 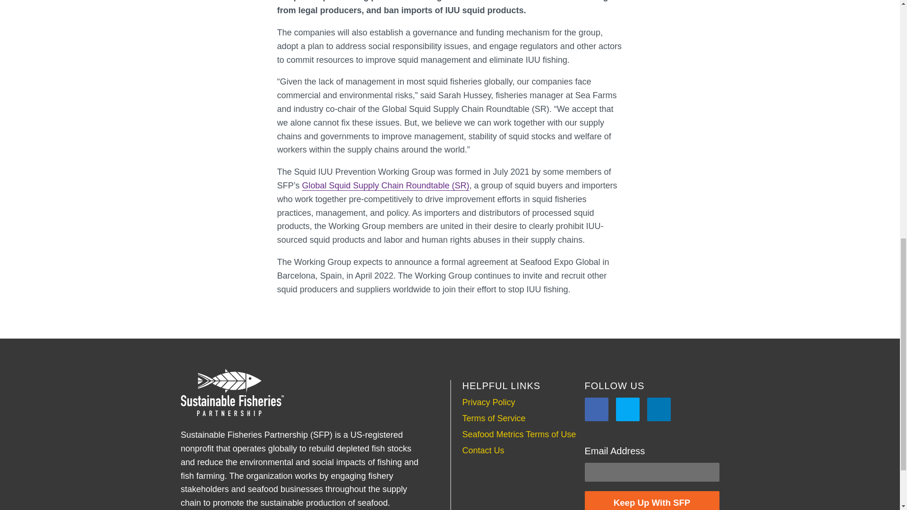 I want to click on open Facebook in new window, so click(x=597, y=409).